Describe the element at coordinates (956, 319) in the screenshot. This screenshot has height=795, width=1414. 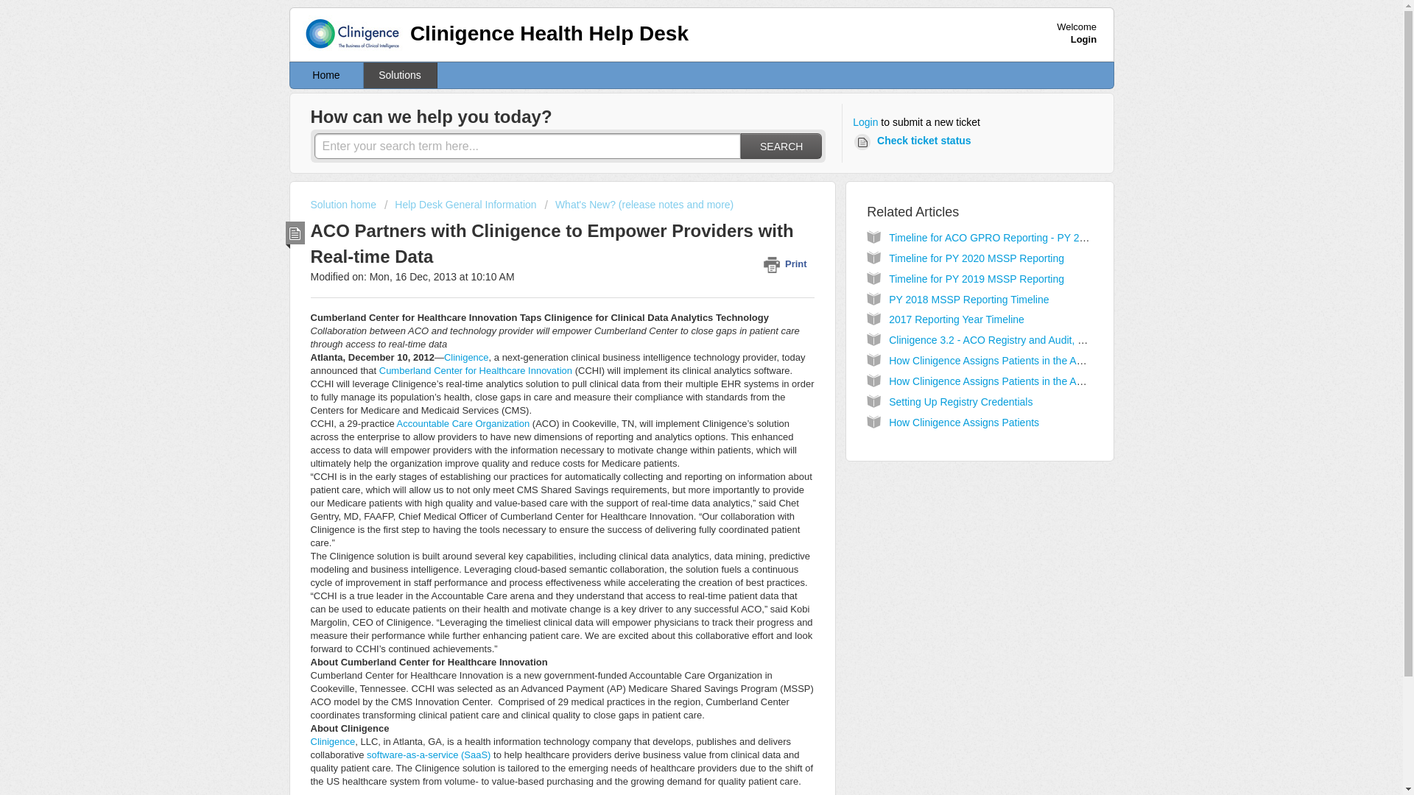
I see `2017 Reporting Year Timeline` at that location.